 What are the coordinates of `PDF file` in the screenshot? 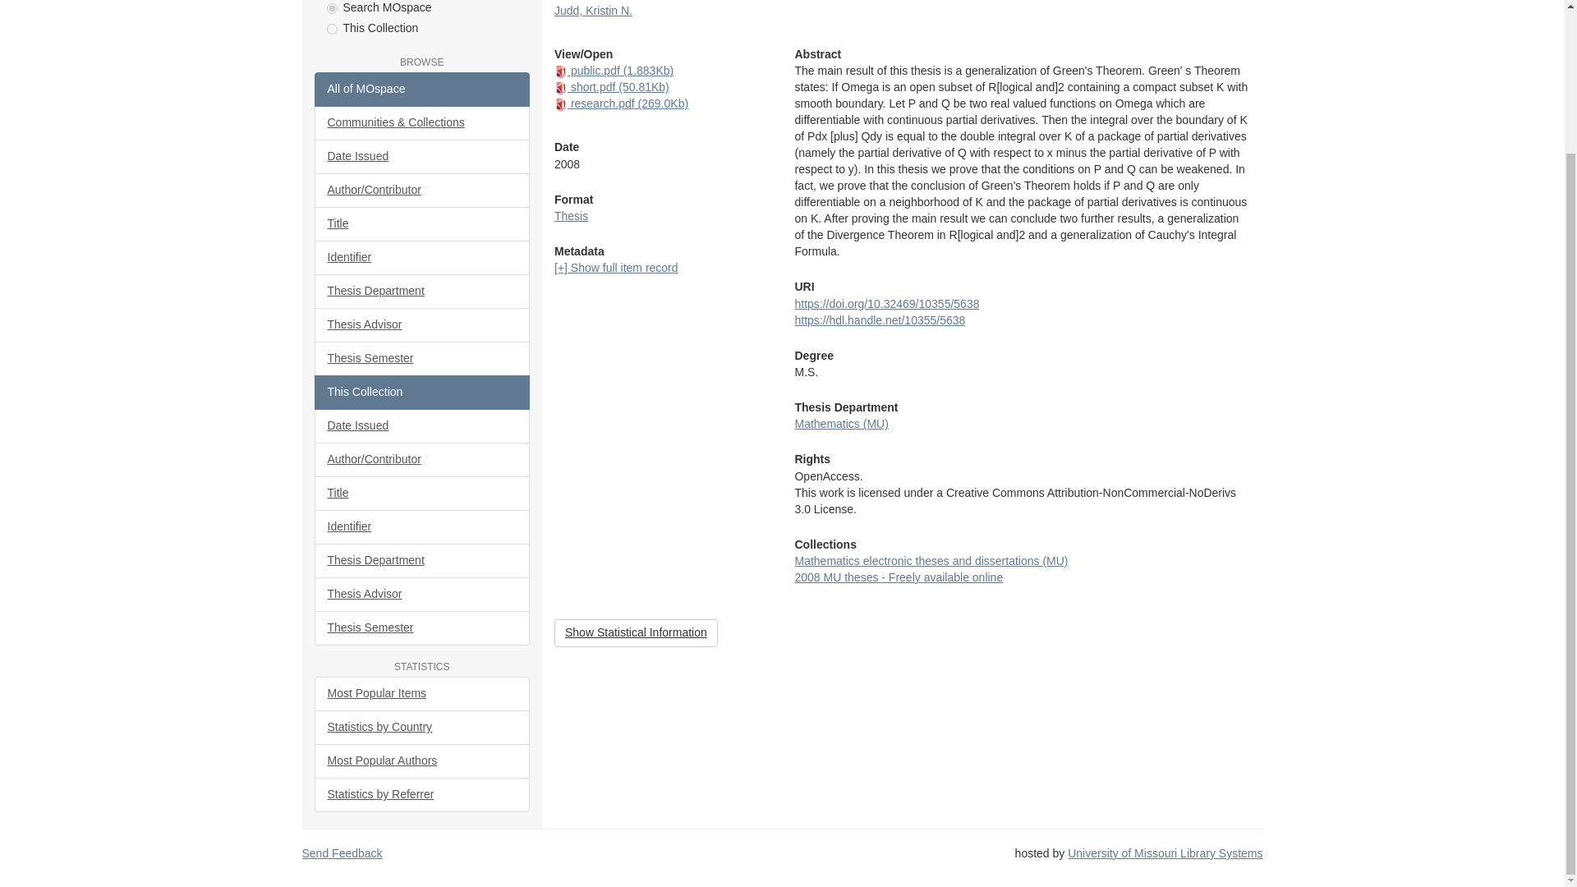 It's located at (561, 89).